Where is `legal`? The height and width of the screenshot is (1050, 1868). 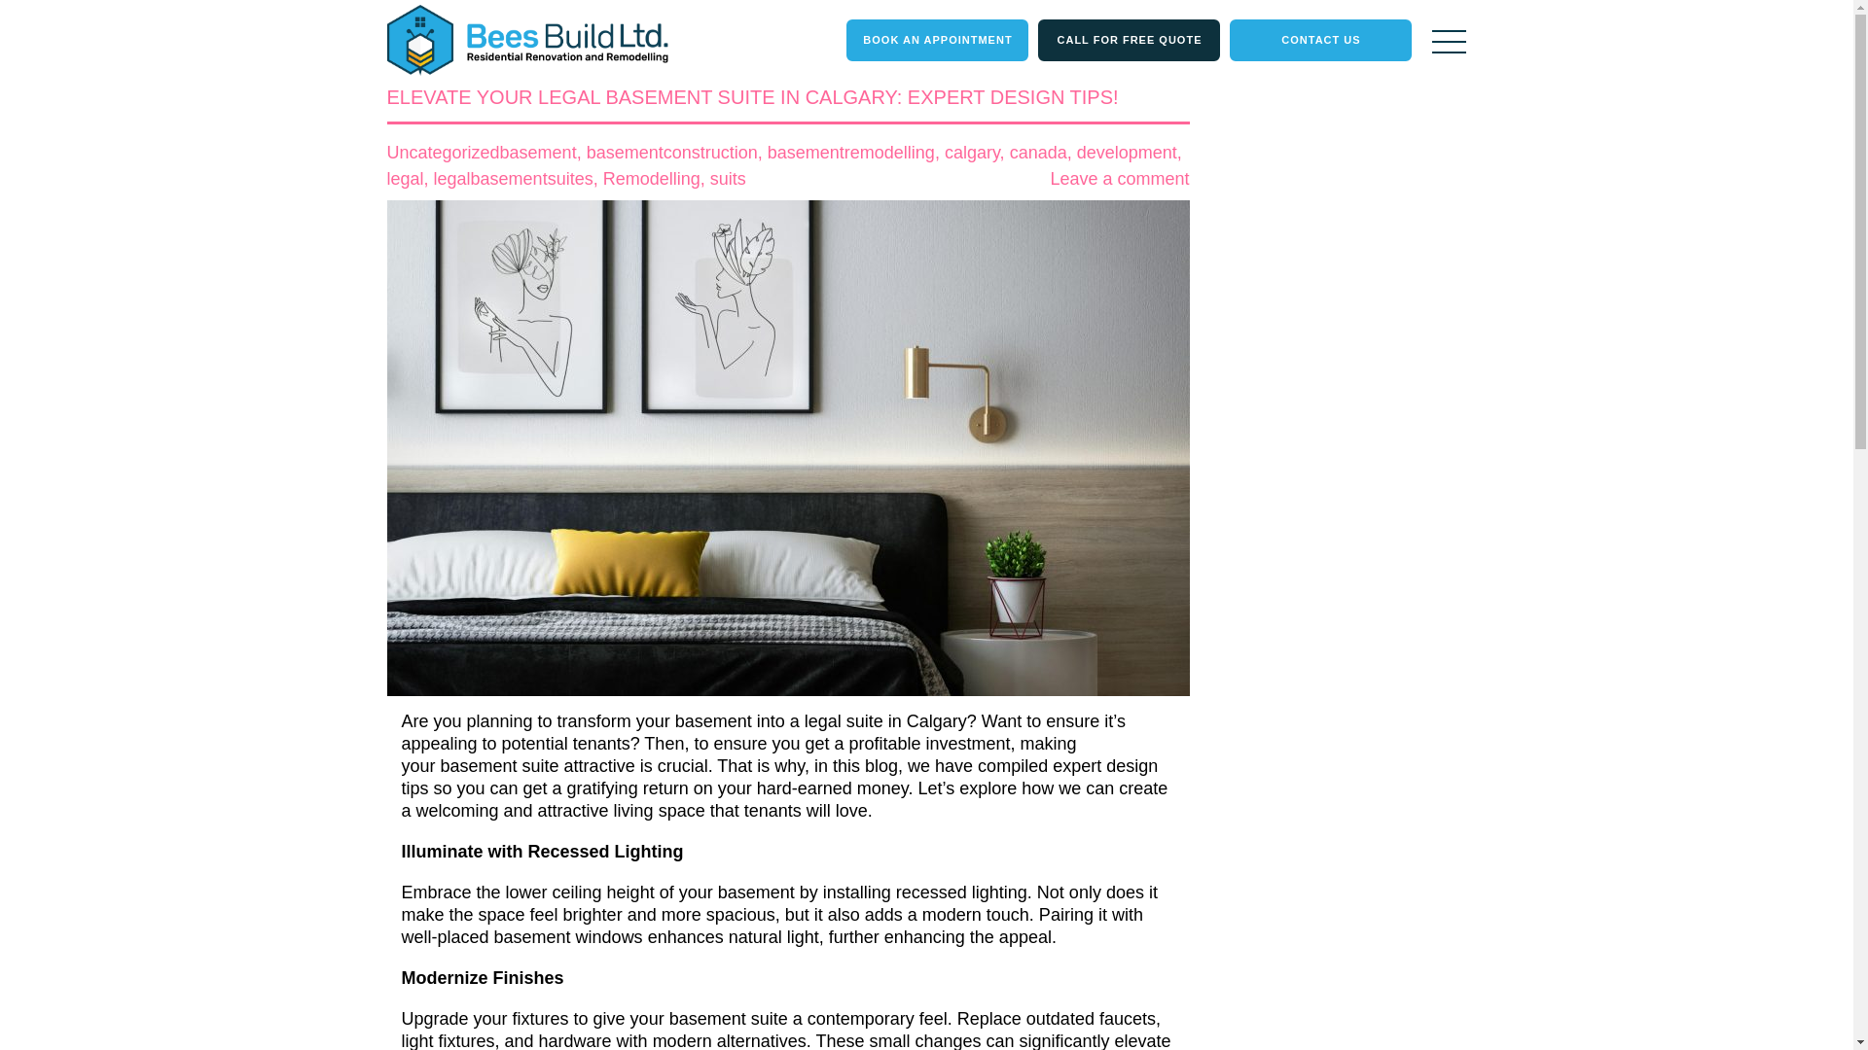 legal is located at coordinates (405, 179).